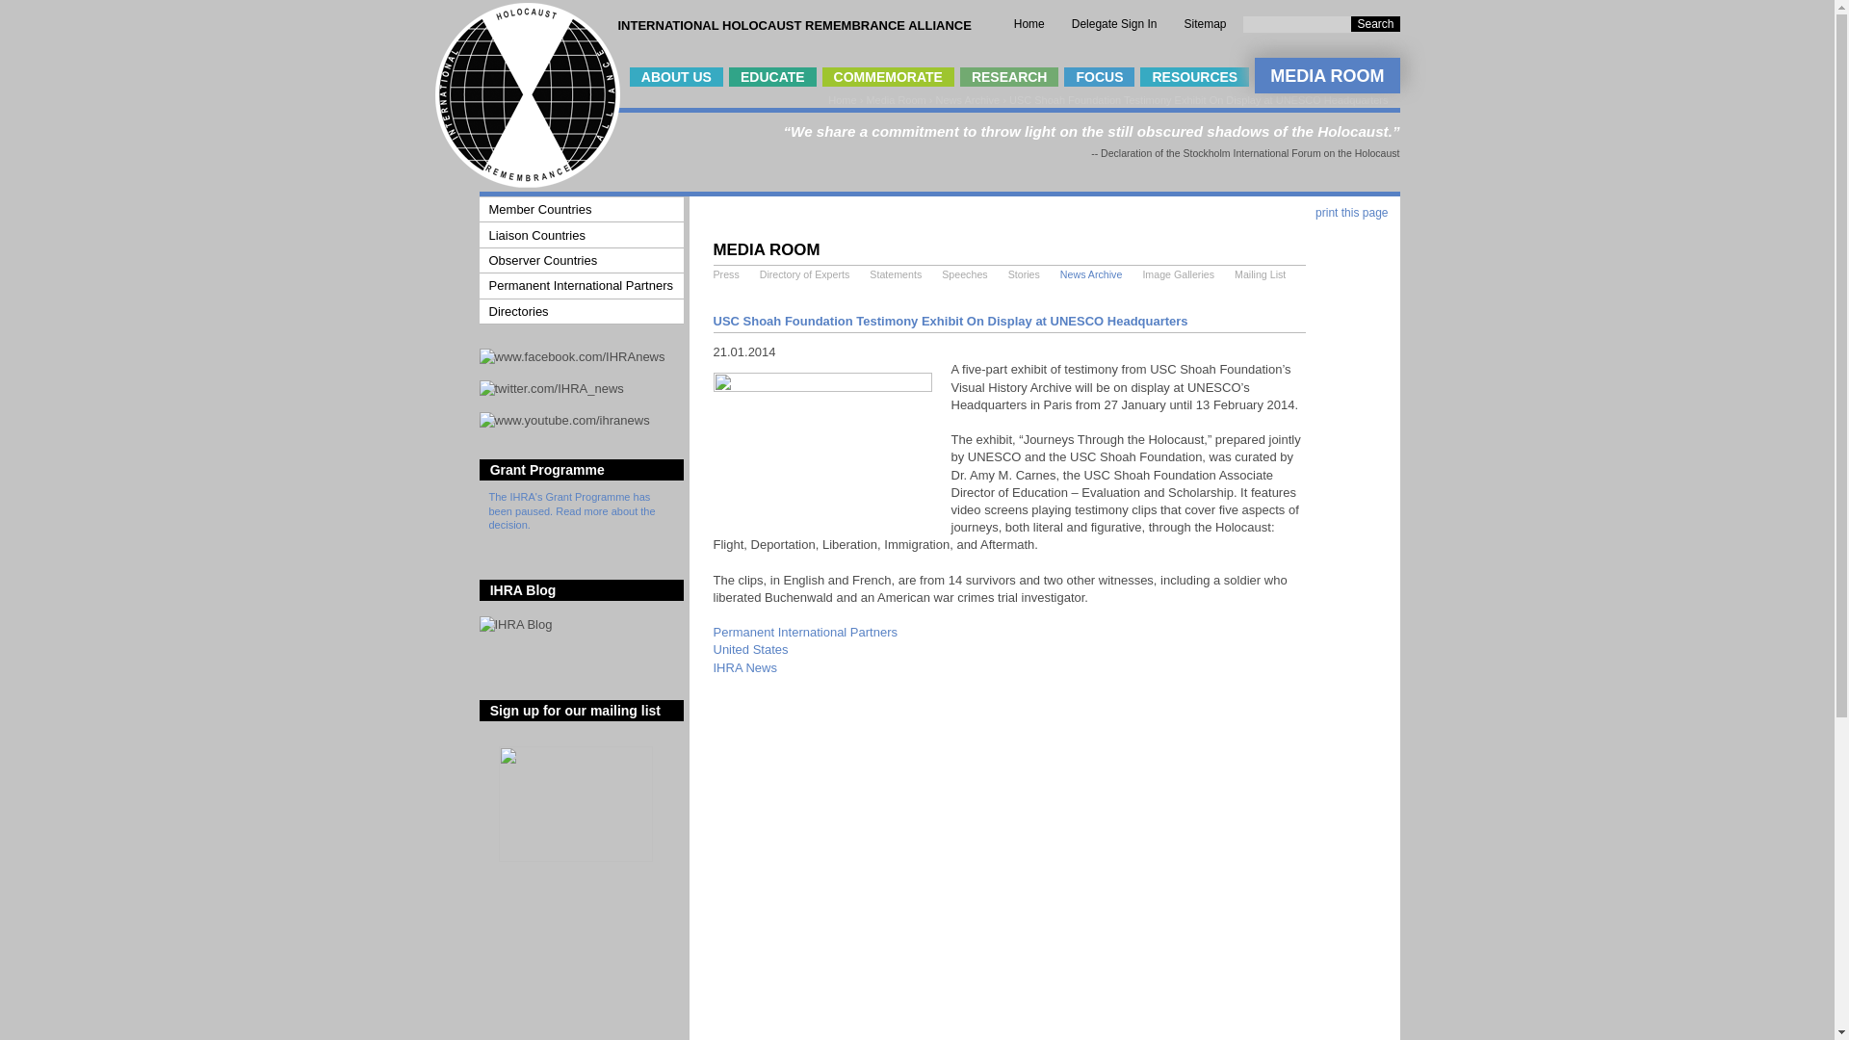 The height and width of the screenshot is (1040, 1849). Describe the element at coordinates (1100, 77) in the screenshot. I see `FOCUS` at that location.